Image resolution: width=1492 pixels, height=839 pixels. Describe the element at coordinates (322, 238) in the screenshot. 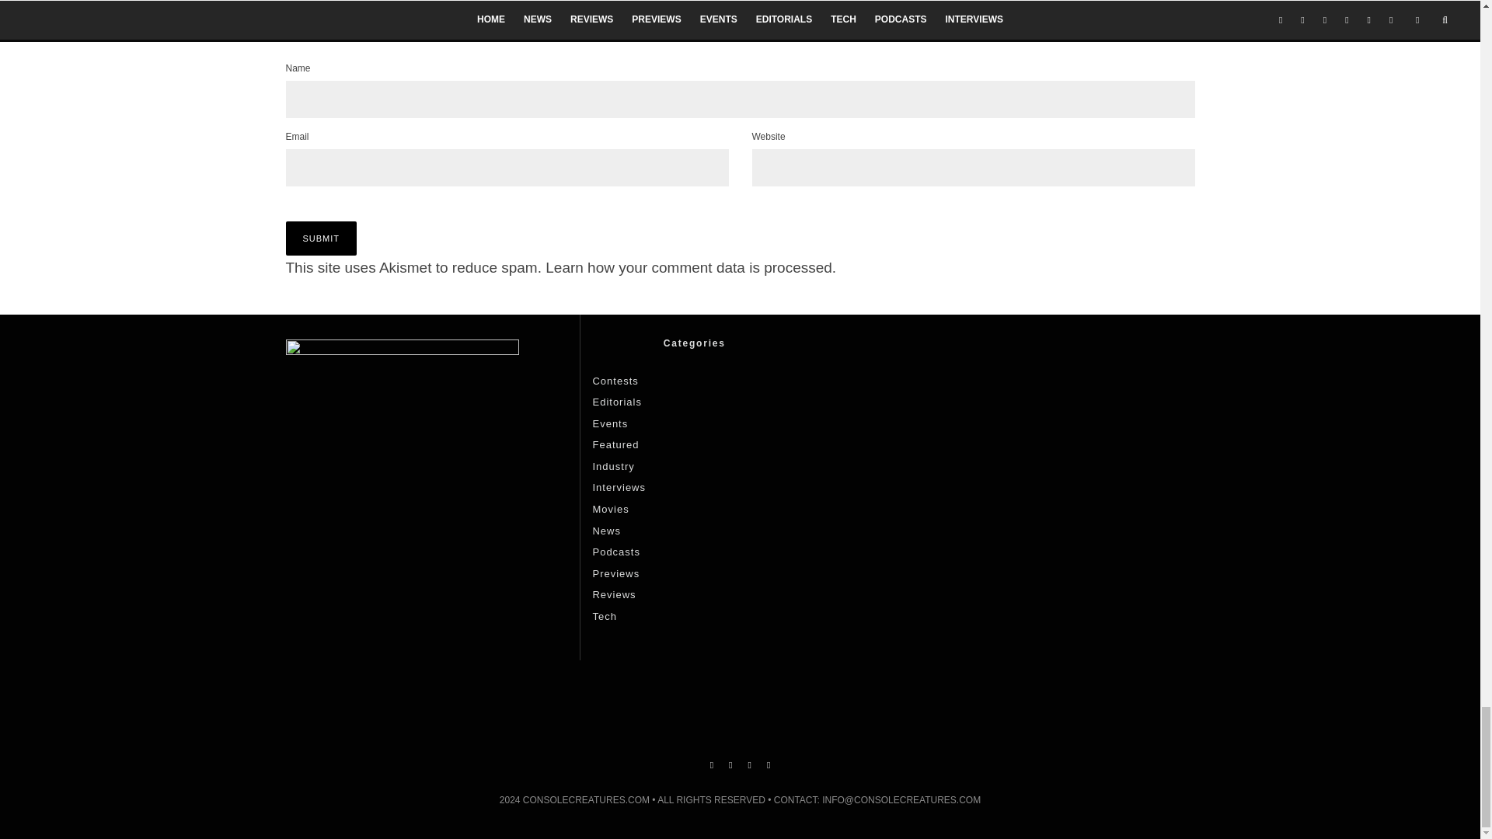

I see `Submit` at that location.